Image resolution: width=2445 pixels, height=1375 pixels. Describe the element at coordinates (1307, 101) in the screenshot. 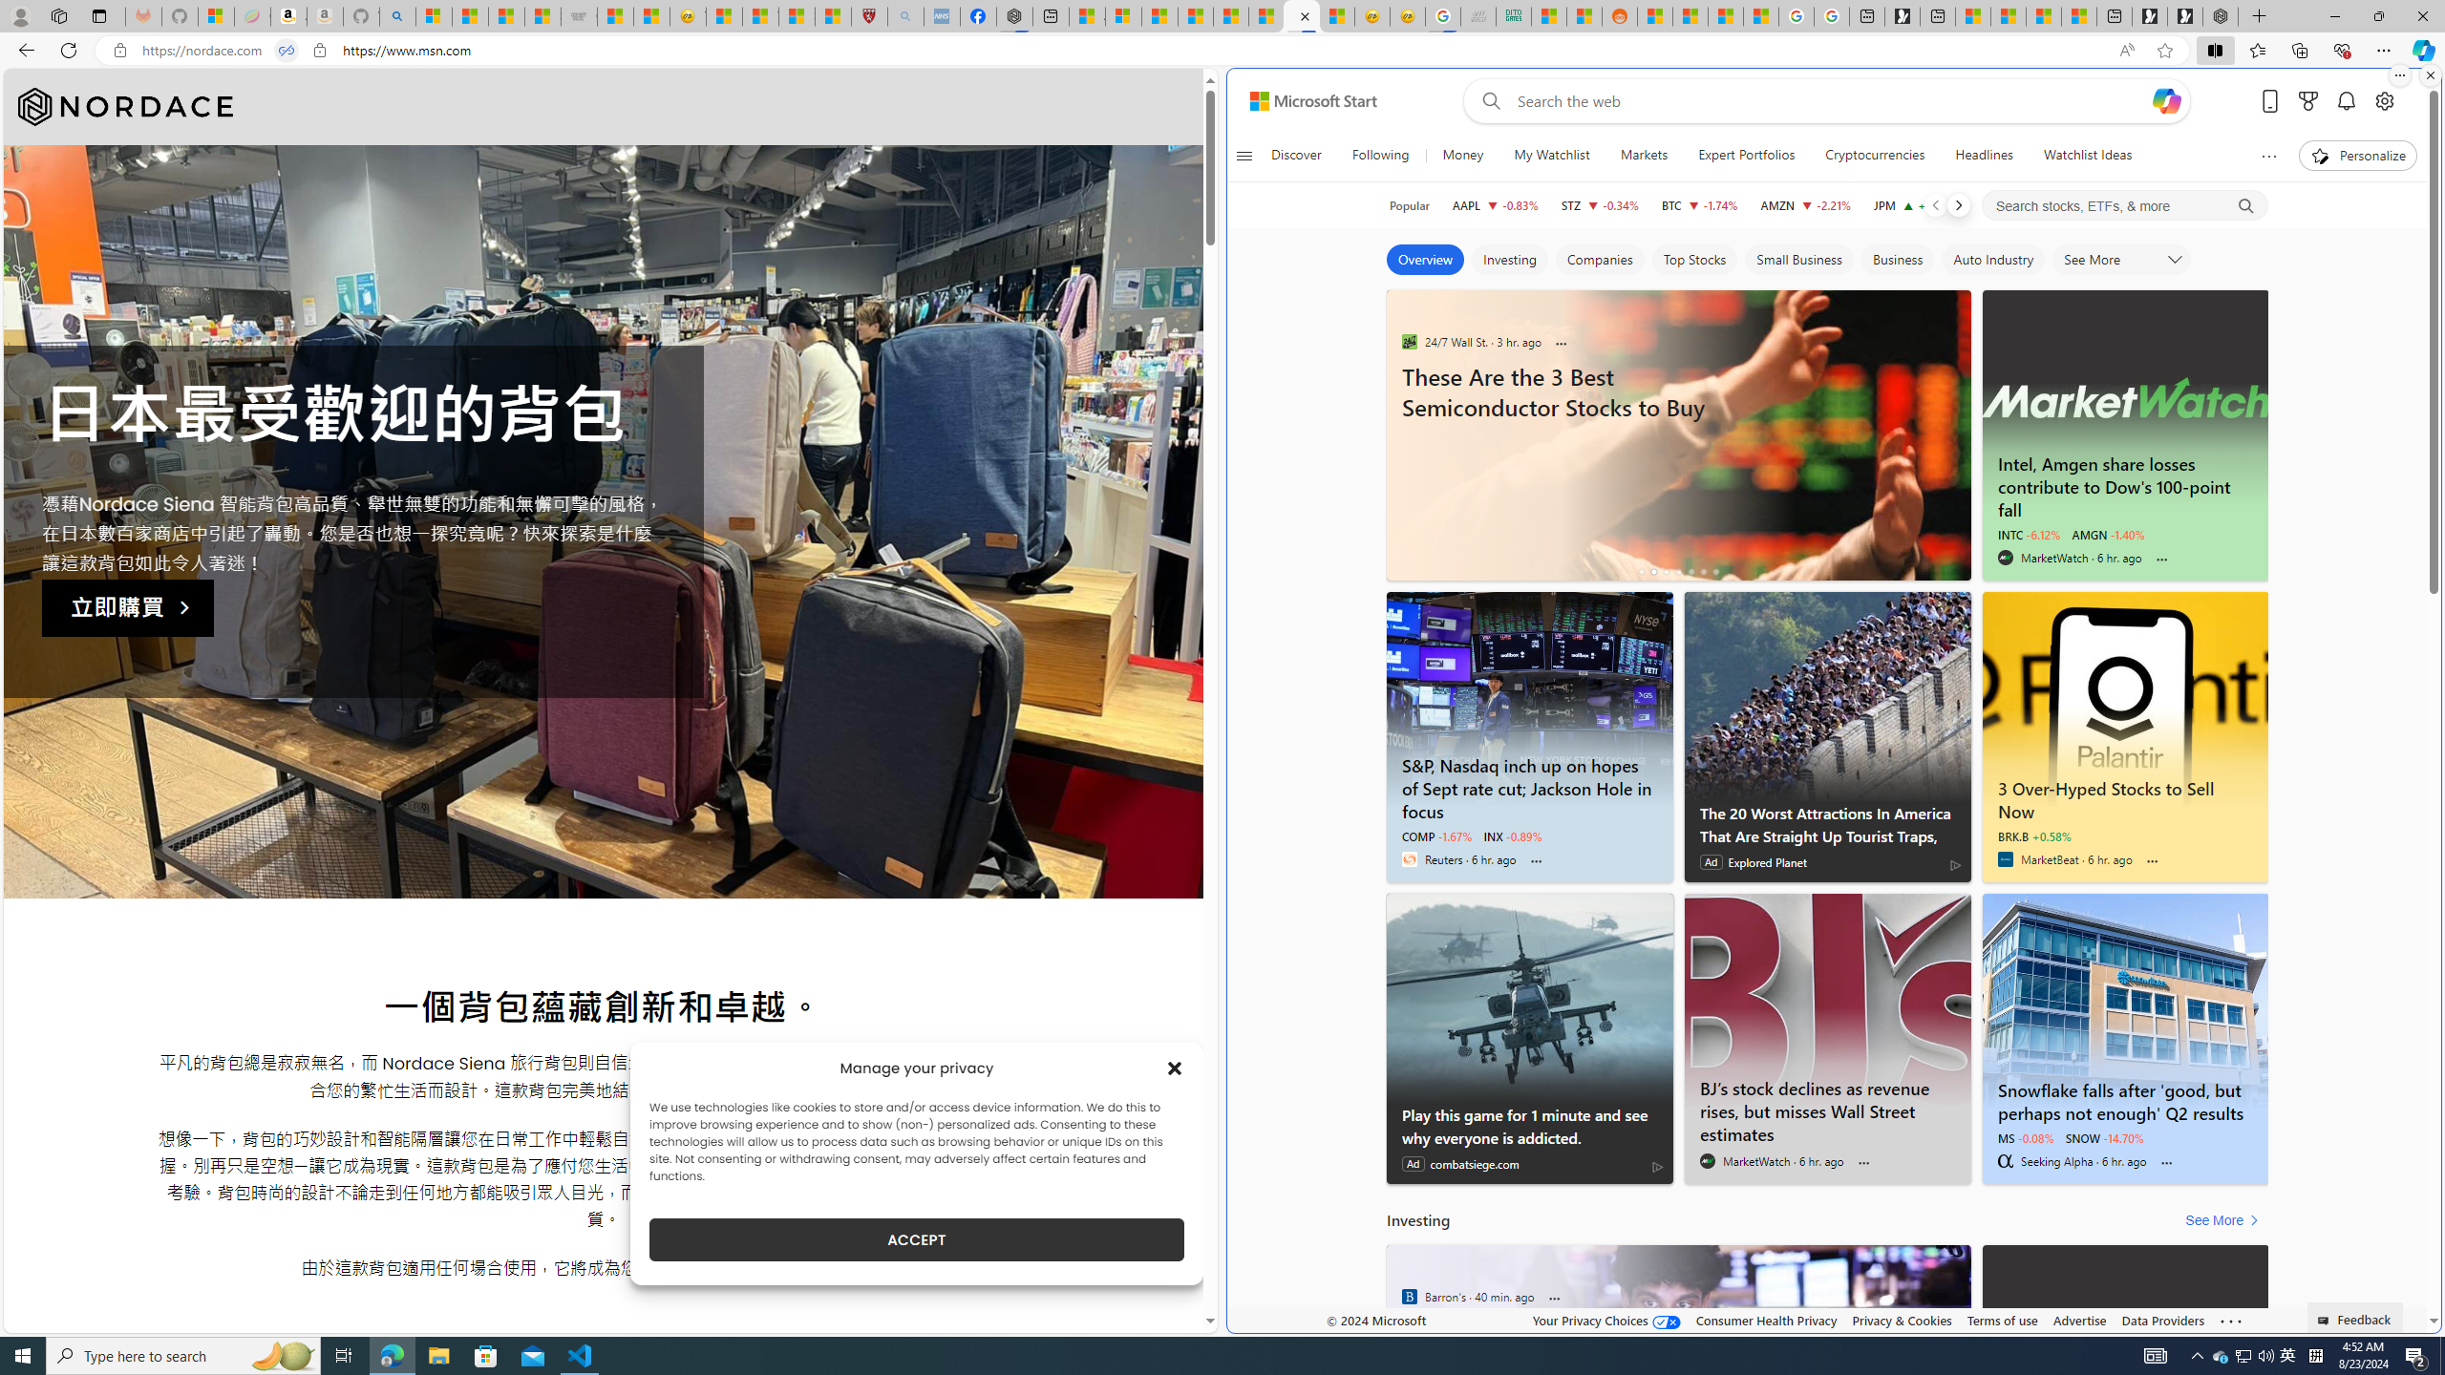

I see `Skip to content` at that location.